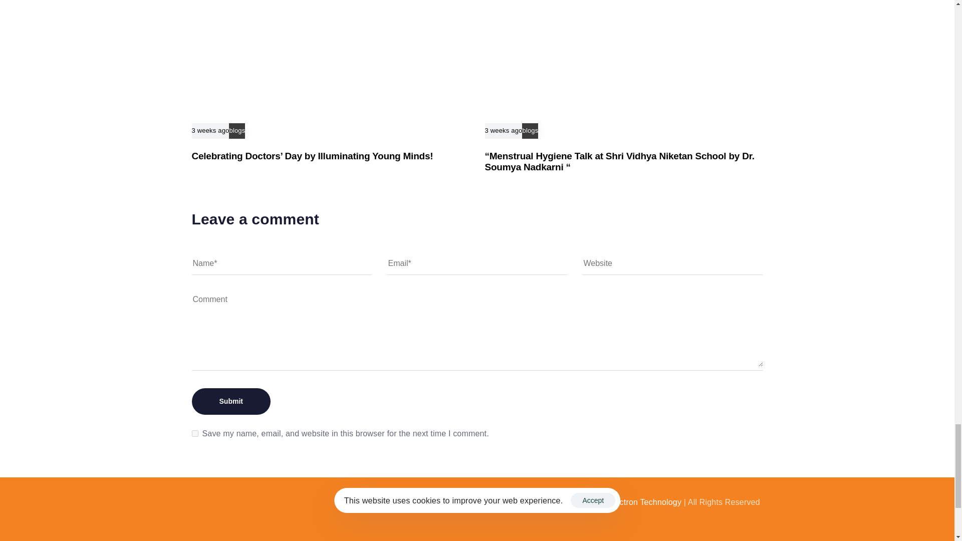 The width and height of the screenshot is (962, 541). Describe the element at coordinates (230, 402) in the screenshot. I see `Submit` at that location.